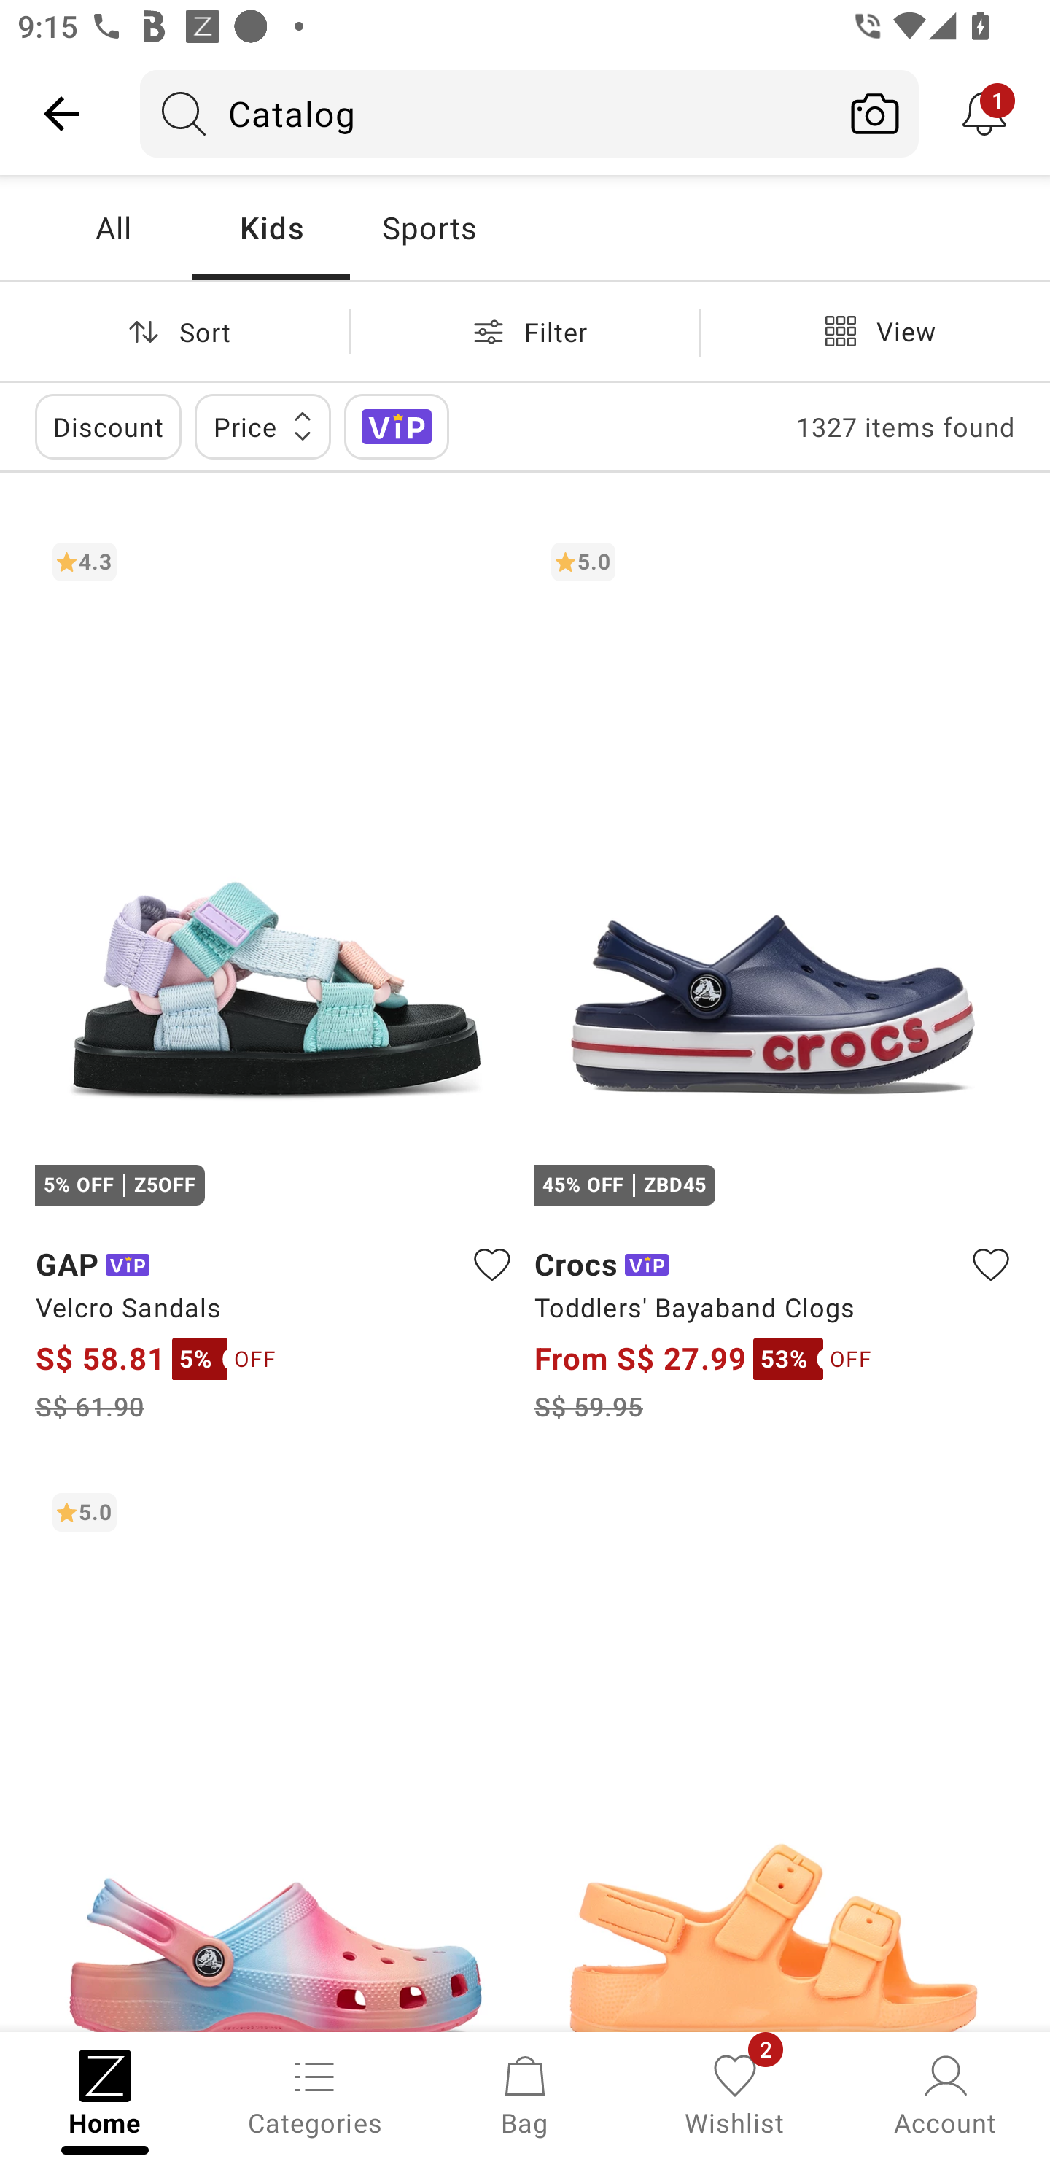 Image resolution: width=1050 pixels, height=2159 pixels. I want to click on Catalog, so click(486, 113).